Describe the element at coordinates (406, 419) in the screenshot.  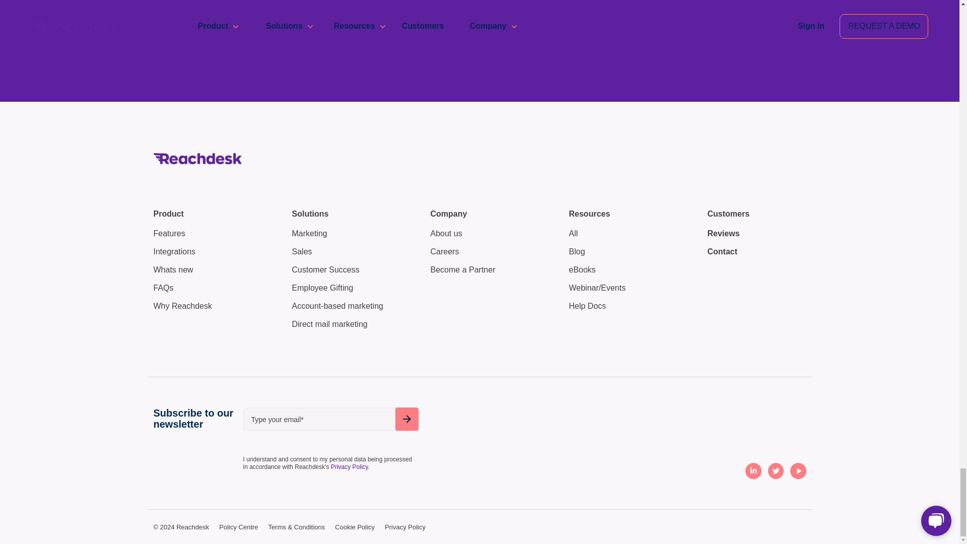
I see ` Subscribe now` at that location.